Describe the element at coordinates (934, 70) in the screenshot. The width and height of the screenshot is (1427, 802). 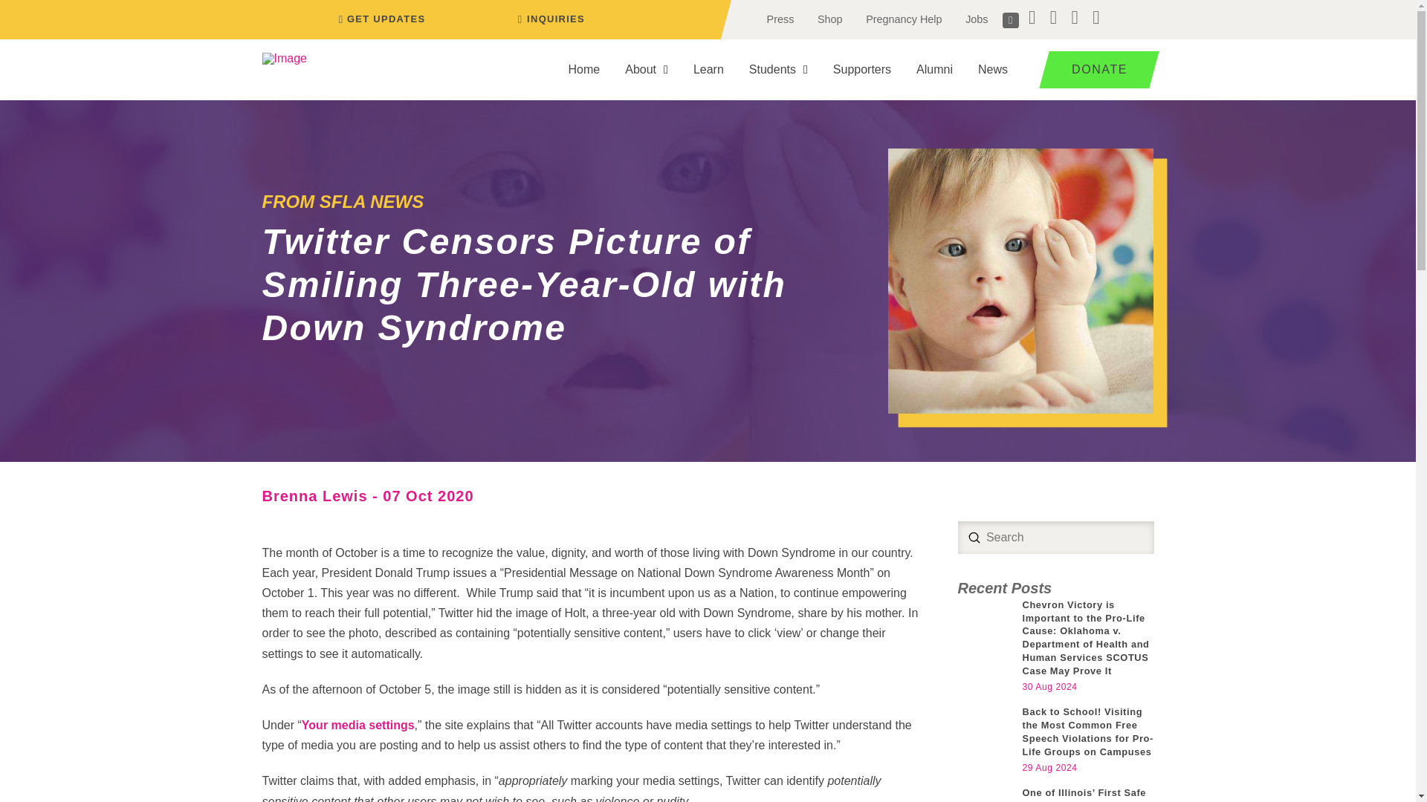
I see `Alumni` at that location.